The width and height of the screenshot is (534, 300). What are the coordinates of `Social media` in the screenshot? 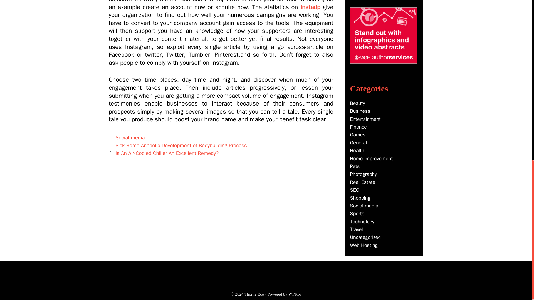 It's located at (130, 137).